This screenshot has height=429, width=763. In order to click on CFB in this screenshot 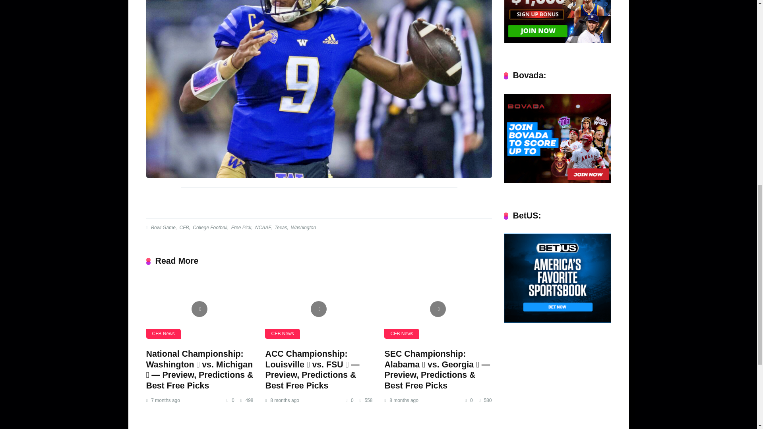, I will do `click(184, 227)`.